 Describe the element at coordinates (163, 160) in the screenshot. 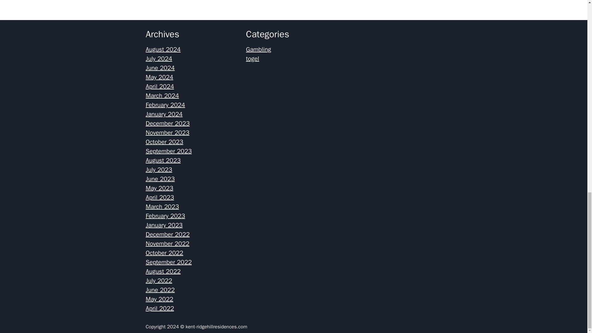

I see `August 2023` at that location.